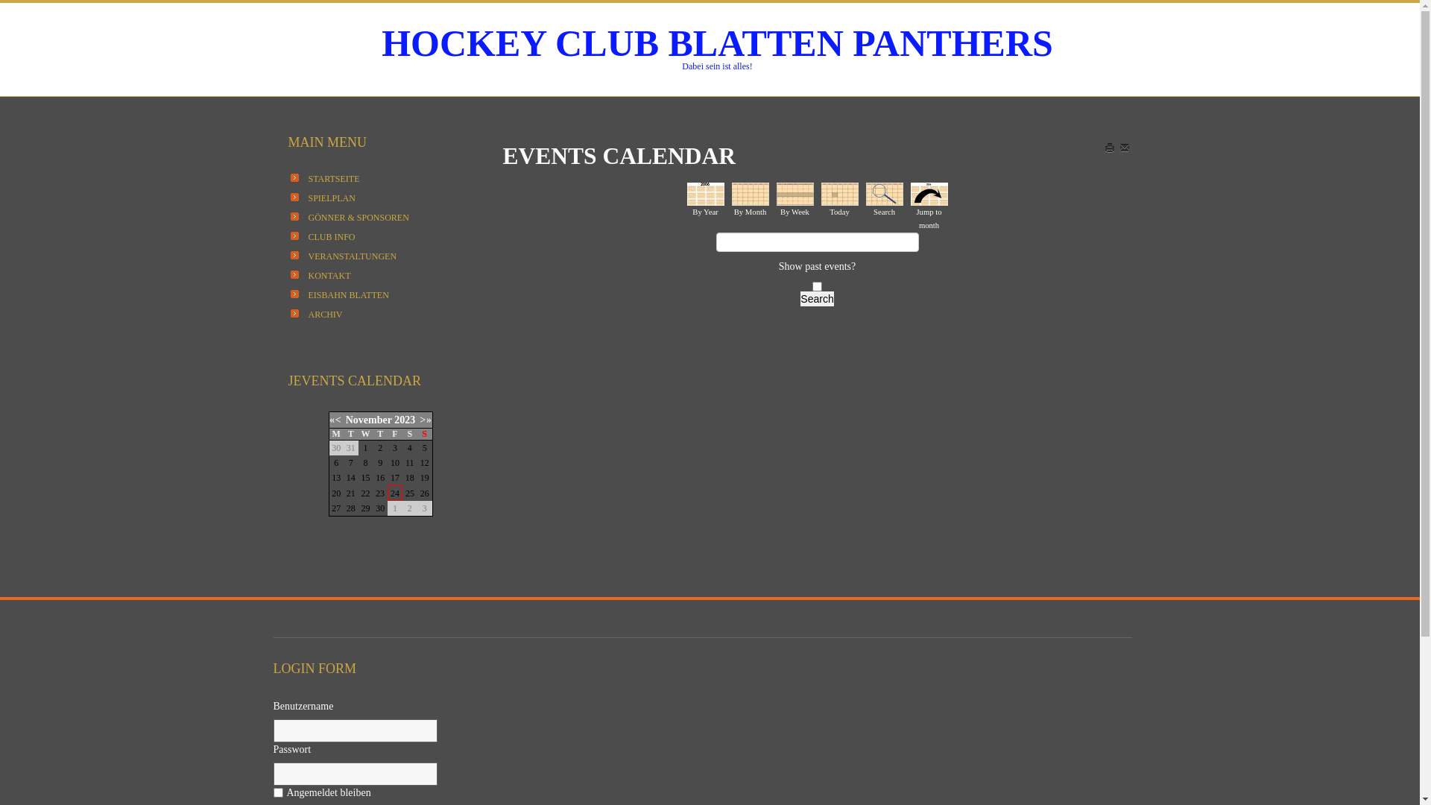  What do you see at coordinates (1111, 148) in the screenshot?
I see `Print` at bounding box center [1111, 148].